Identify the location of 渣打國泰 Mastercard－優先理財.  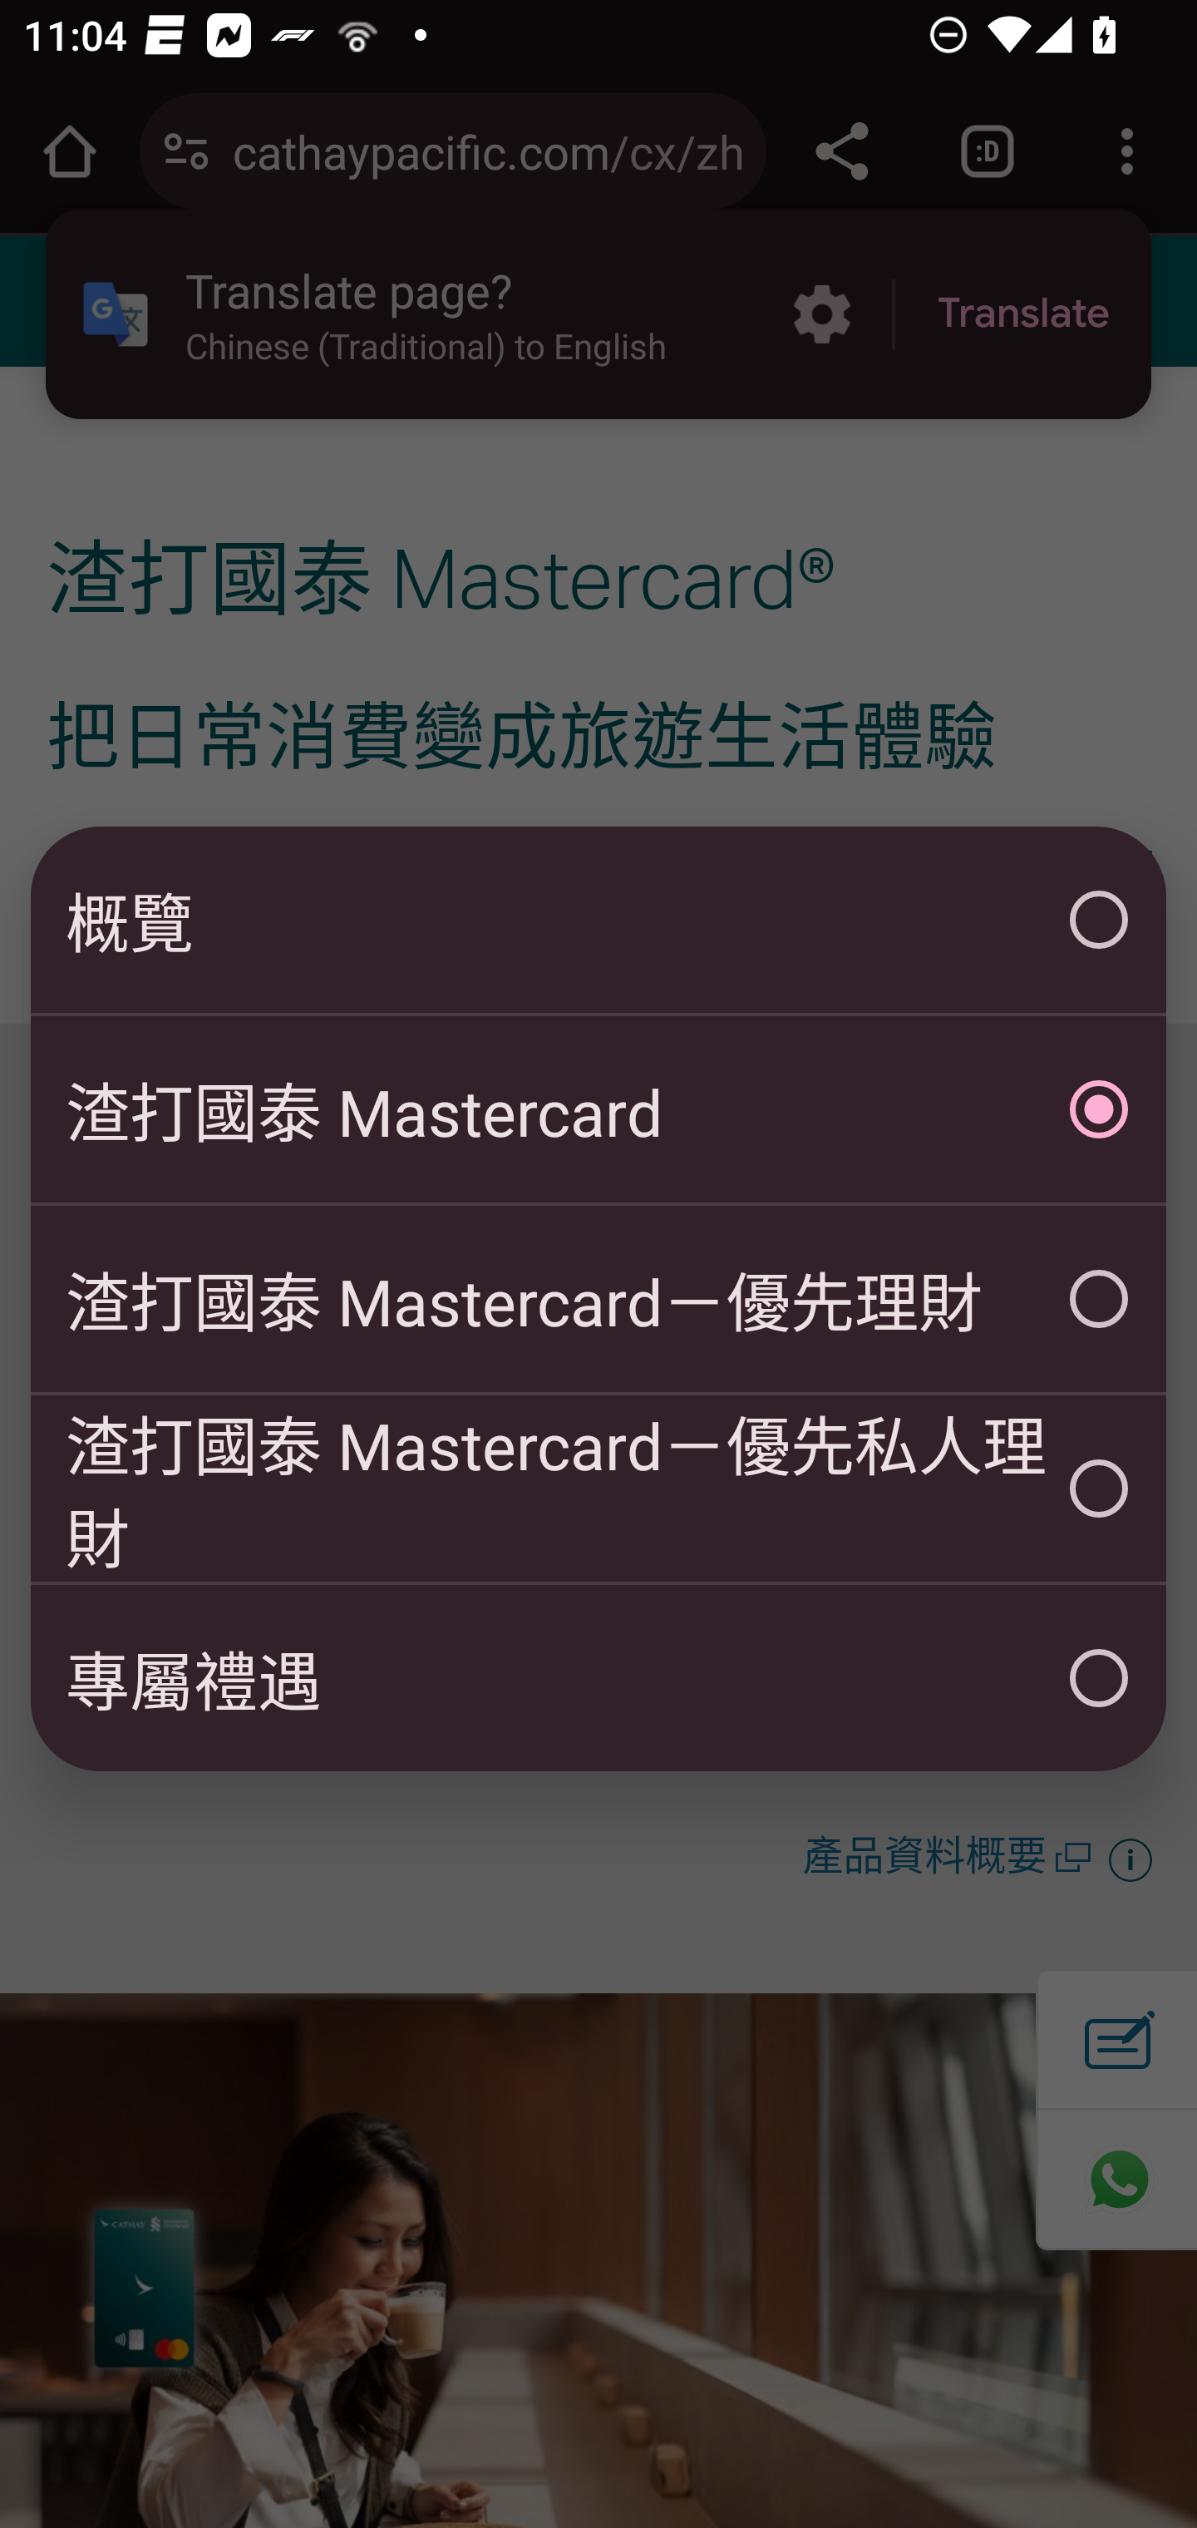
(598, 1299).